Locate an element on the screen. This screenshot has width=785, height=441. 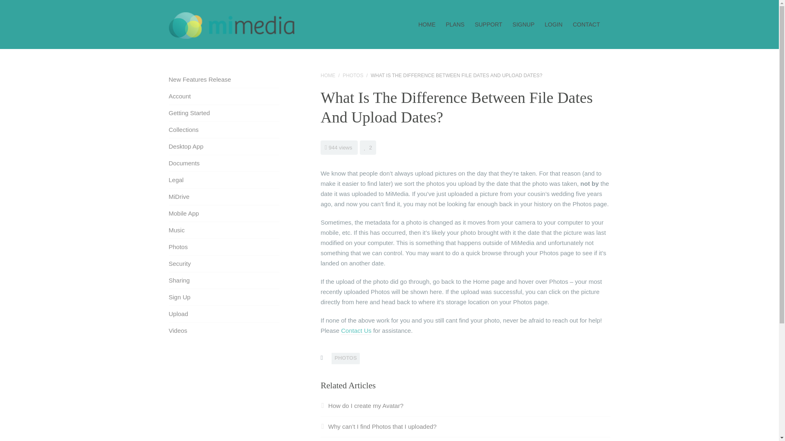
How do I create my Avatar? is located at coordinates (361, 405).